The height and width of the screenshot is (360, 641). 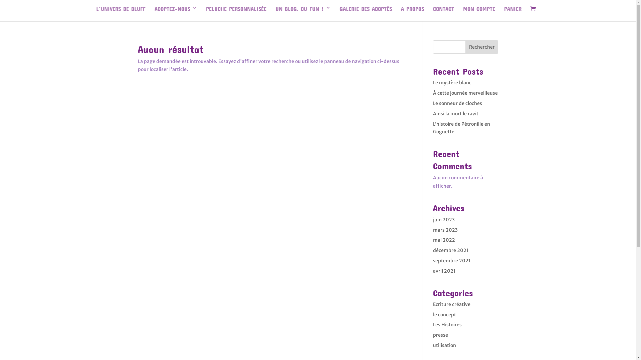 What do you see at coordinates (447, 325) in the screenshot?
I see `Les Histoires` at bounding box center [447, 325].